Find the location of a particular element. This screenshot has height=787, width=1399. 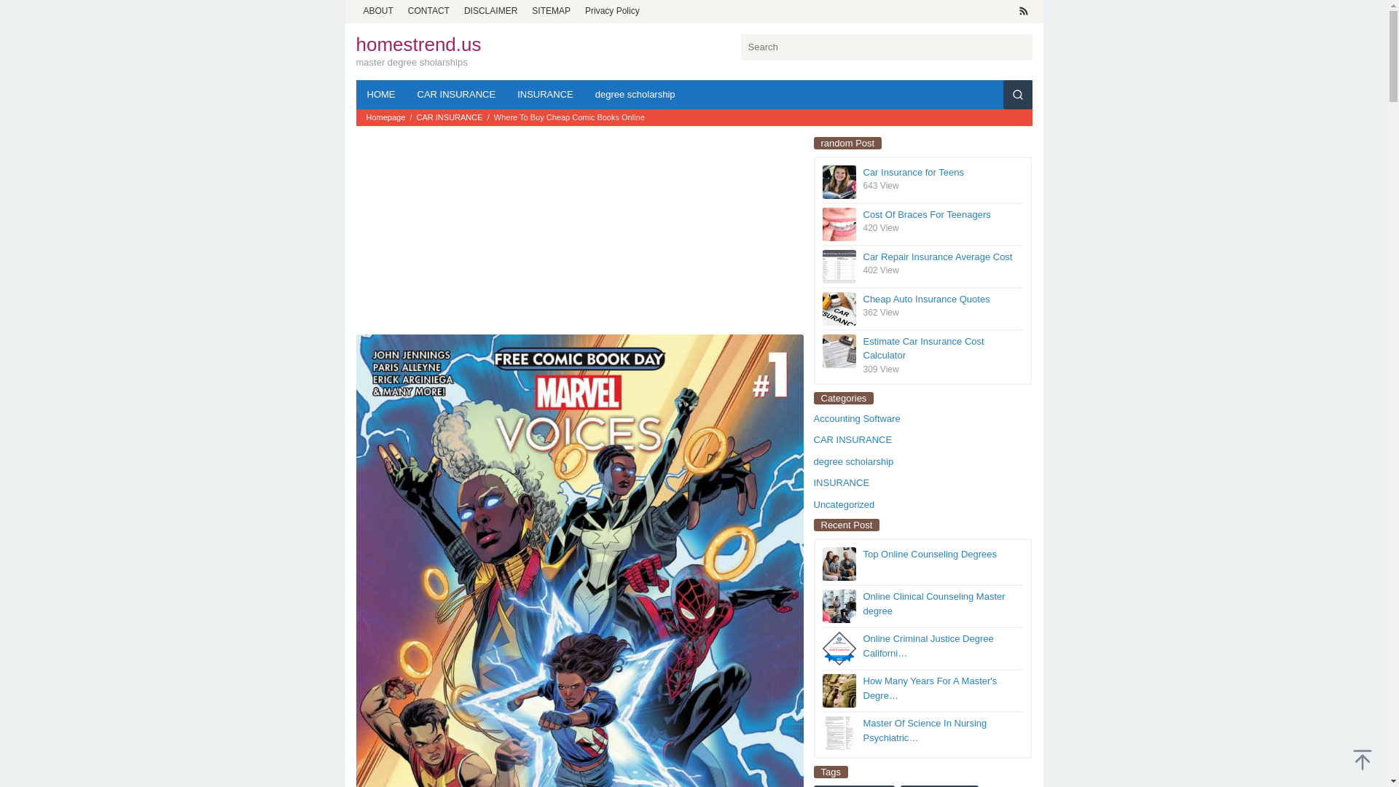

SITEMAP is located at coordinates (551, 11).